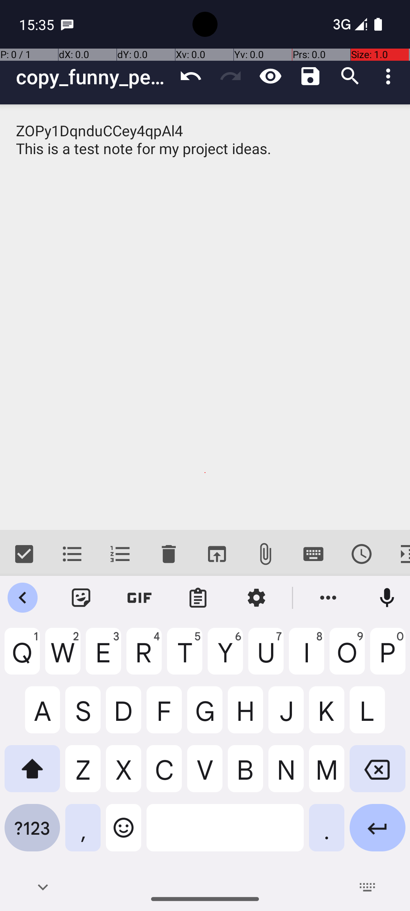 This screenshot has height=911, width=410. Describe the element at coordinates (307, 657) in the screenshot. I see `I` at that location.